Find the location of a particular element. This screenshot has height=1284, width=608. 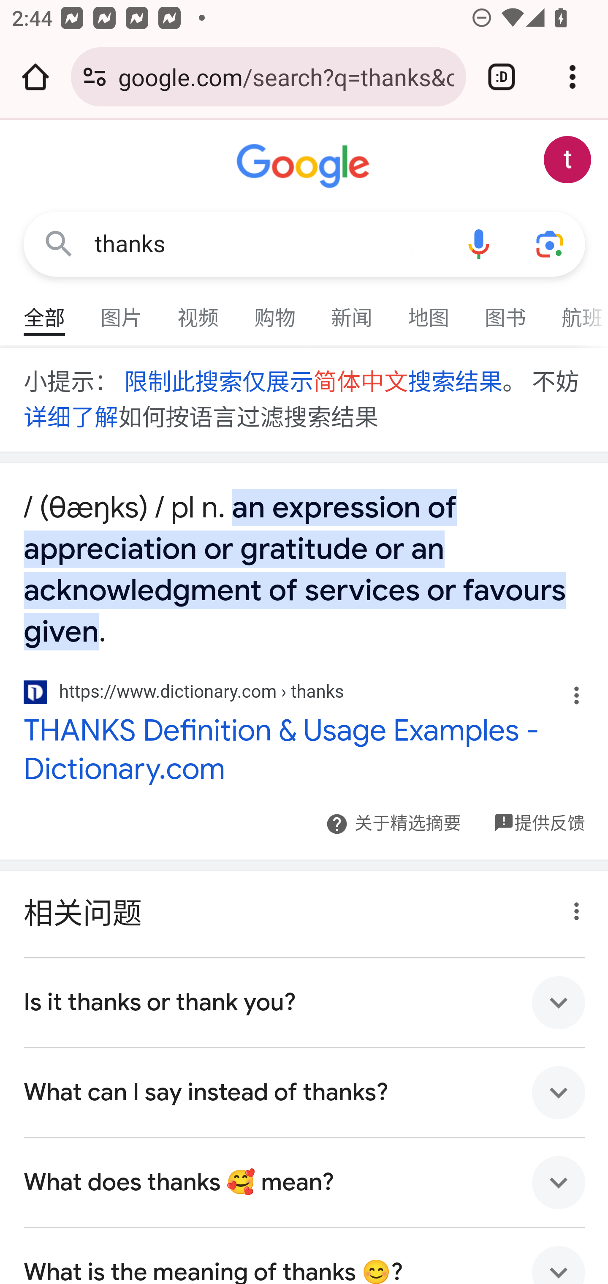

限制此搜索仅展示简体中文搜索结果 限制此搜索仅展示 简体中文 搜索结果 is located at coordinates (312, 383).